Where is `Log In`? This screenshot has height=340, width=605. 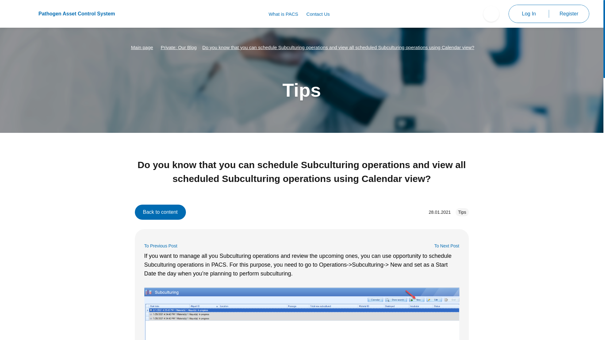
Log In is located at coordinates (529, 14).